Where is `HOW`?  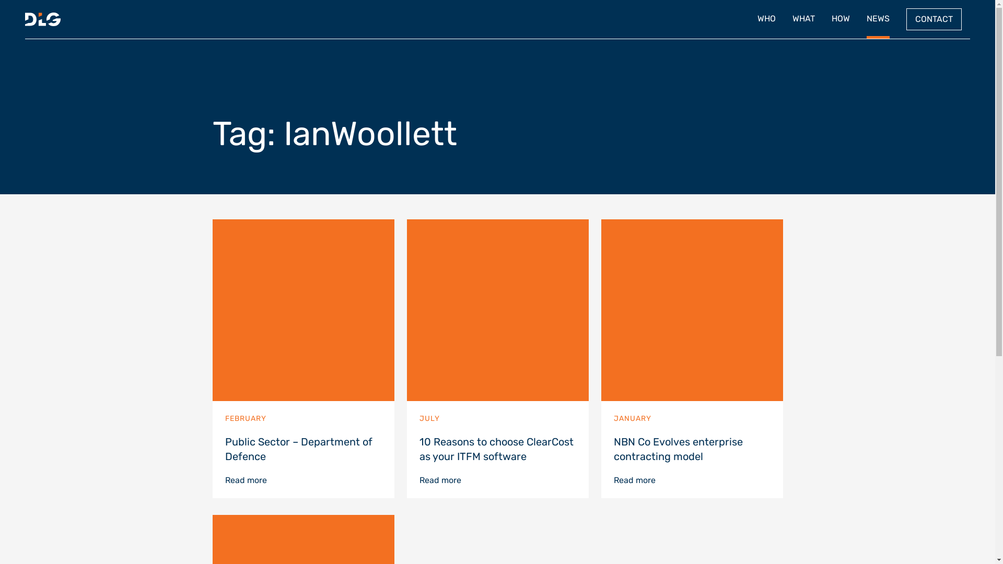 HOW is located at coordinates (841, 19).